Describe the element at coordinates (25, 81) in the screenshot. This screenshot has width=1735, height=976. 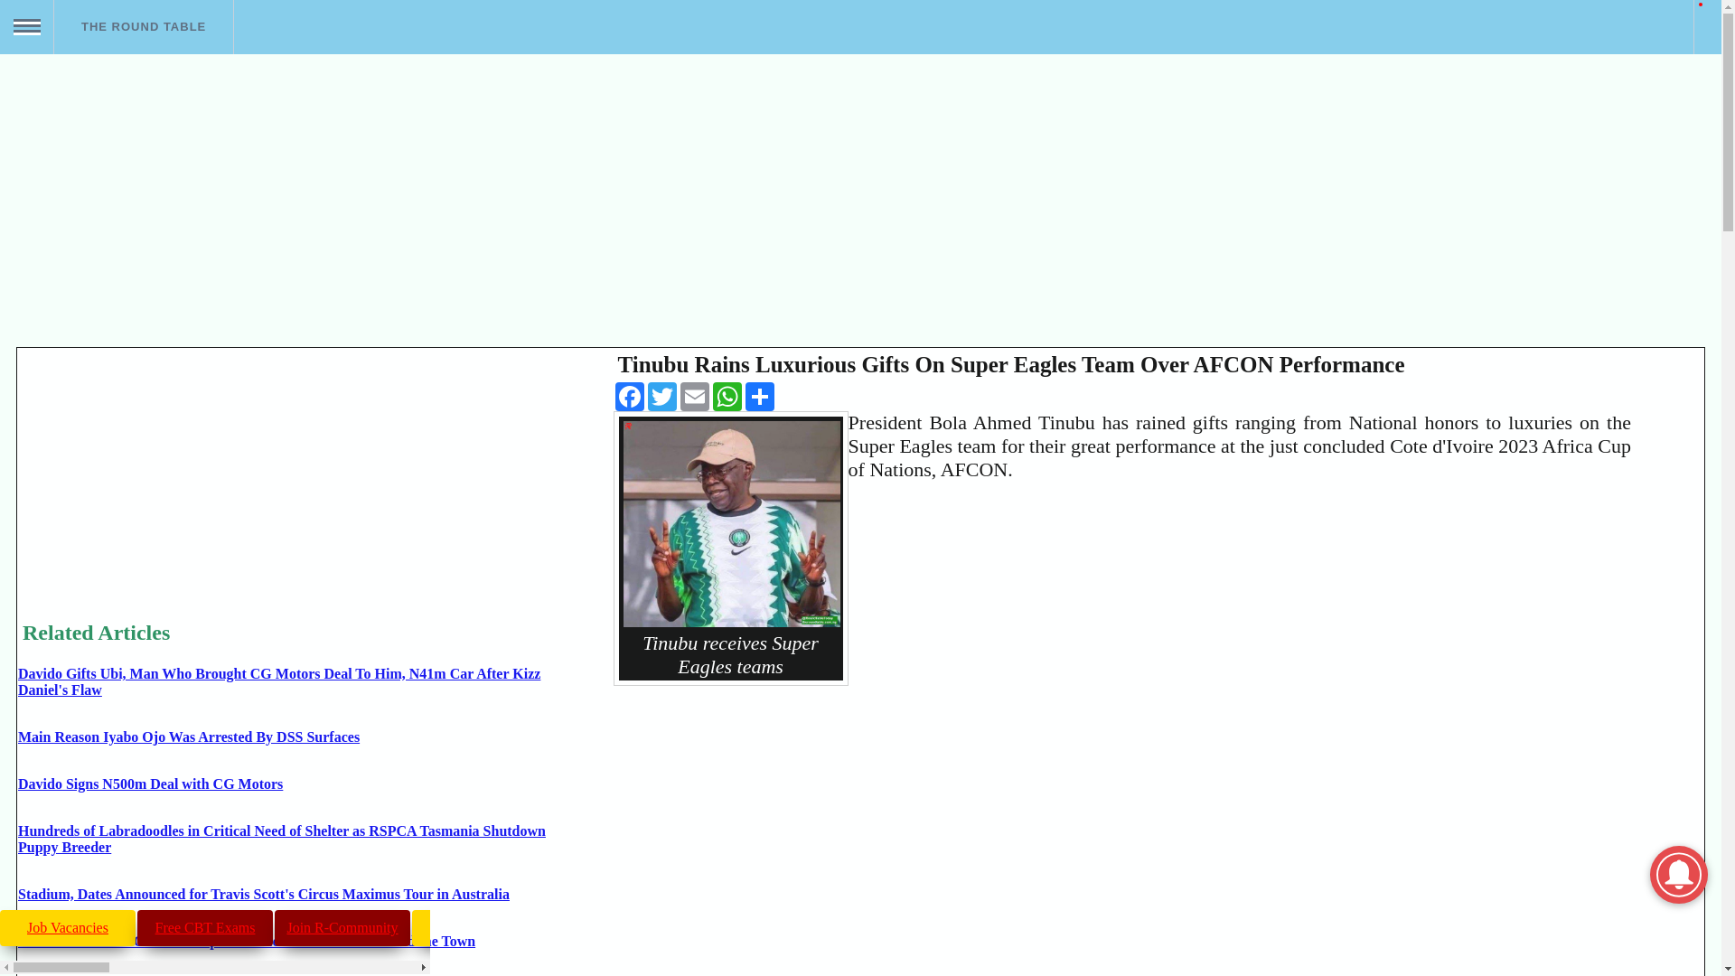
I see `Search` at that location.